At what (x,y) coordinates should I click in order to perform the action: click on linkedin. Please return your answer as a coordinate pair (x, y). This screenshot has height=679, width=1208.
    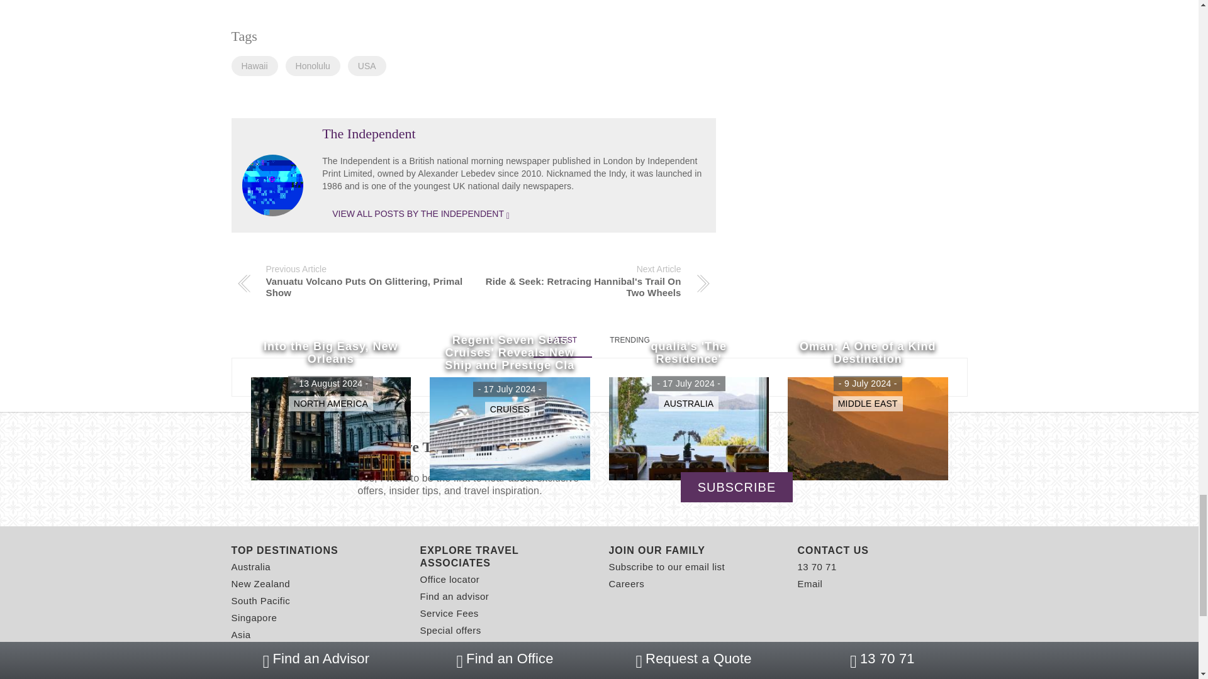
    Looking at the image, I should click on (871, 668).